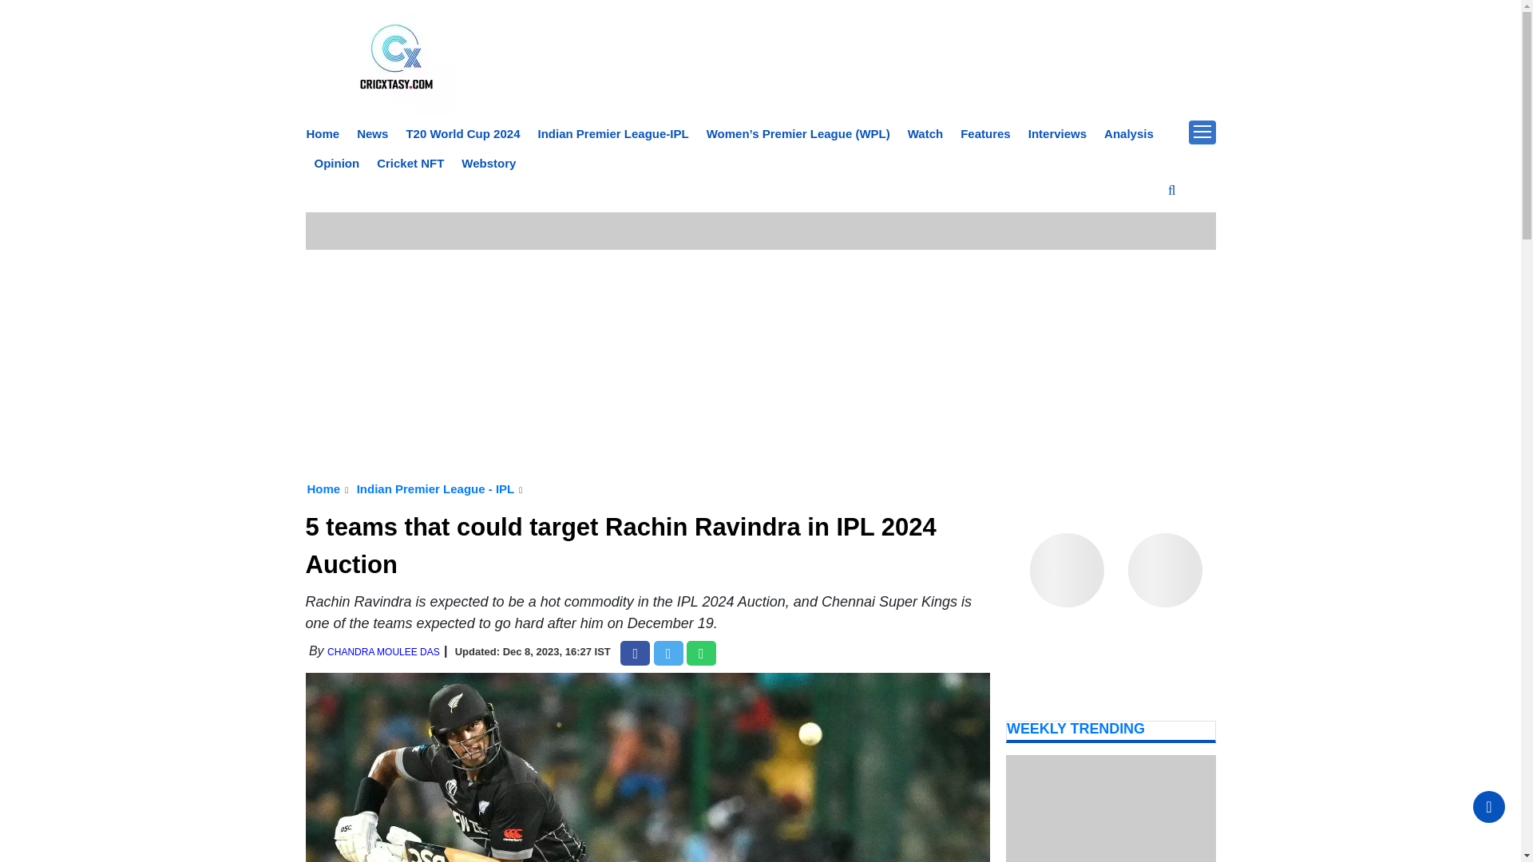  Describe the element at coordinates (613, 133) in the screenshot. I see `Indian Premier League-IPL` at that location.